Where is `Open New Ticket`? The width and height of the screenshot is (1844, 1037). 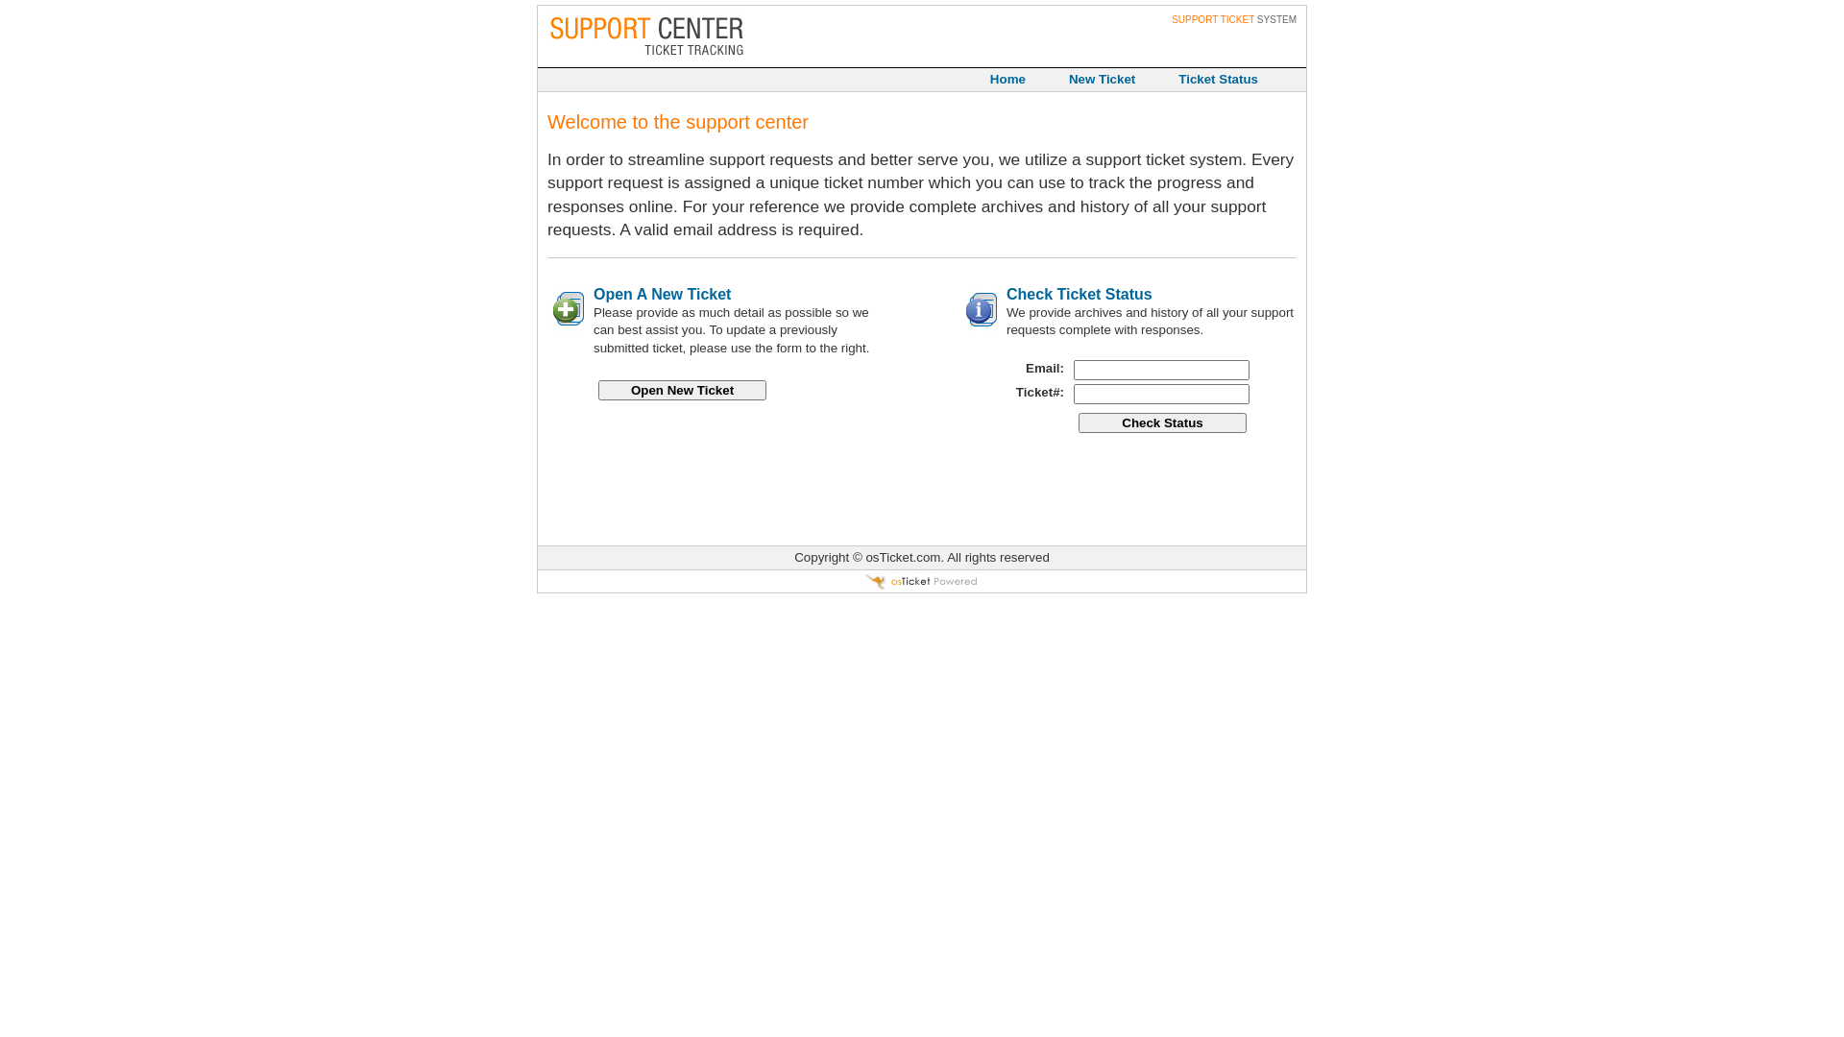 Open New Ticket is located at coordinates (682, 390).